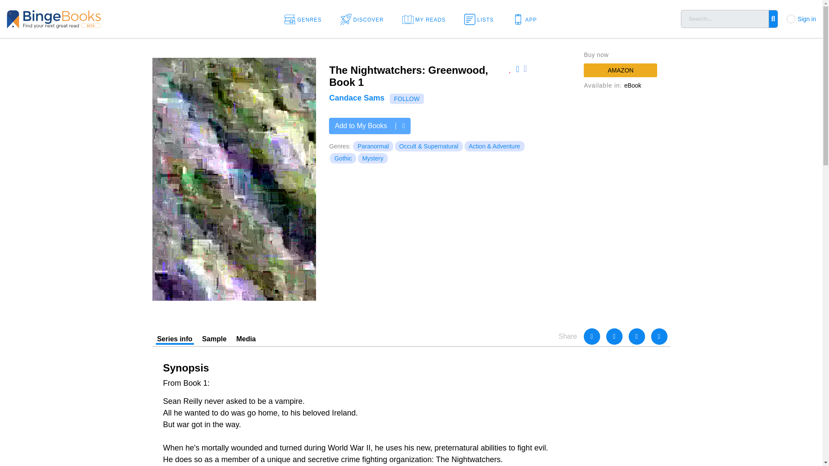 The image size is (829, 466). What do you see at coordinates (807, 19) in the screenshot?
I see `Sign in` at bounding box center [807, 19].